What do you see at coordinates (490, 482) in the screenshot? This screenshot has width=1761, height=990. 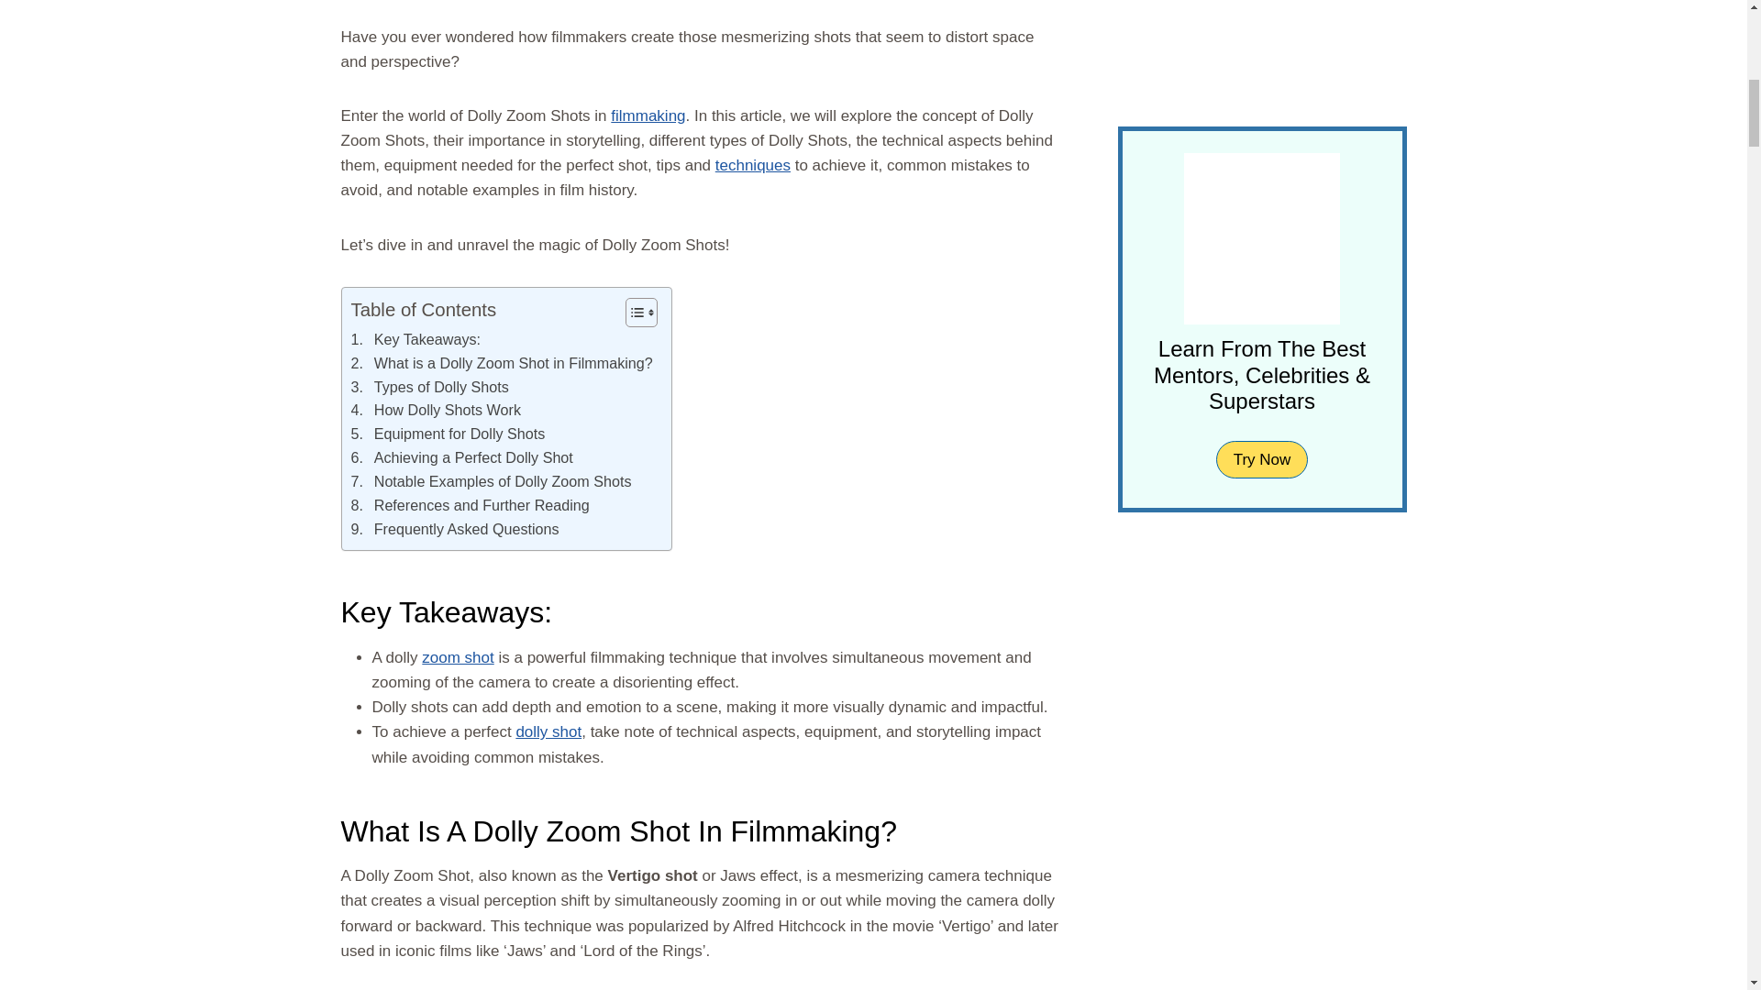 I see `Notable Examples of Dolly Zoom Shots` at bounding box center [490, 482].